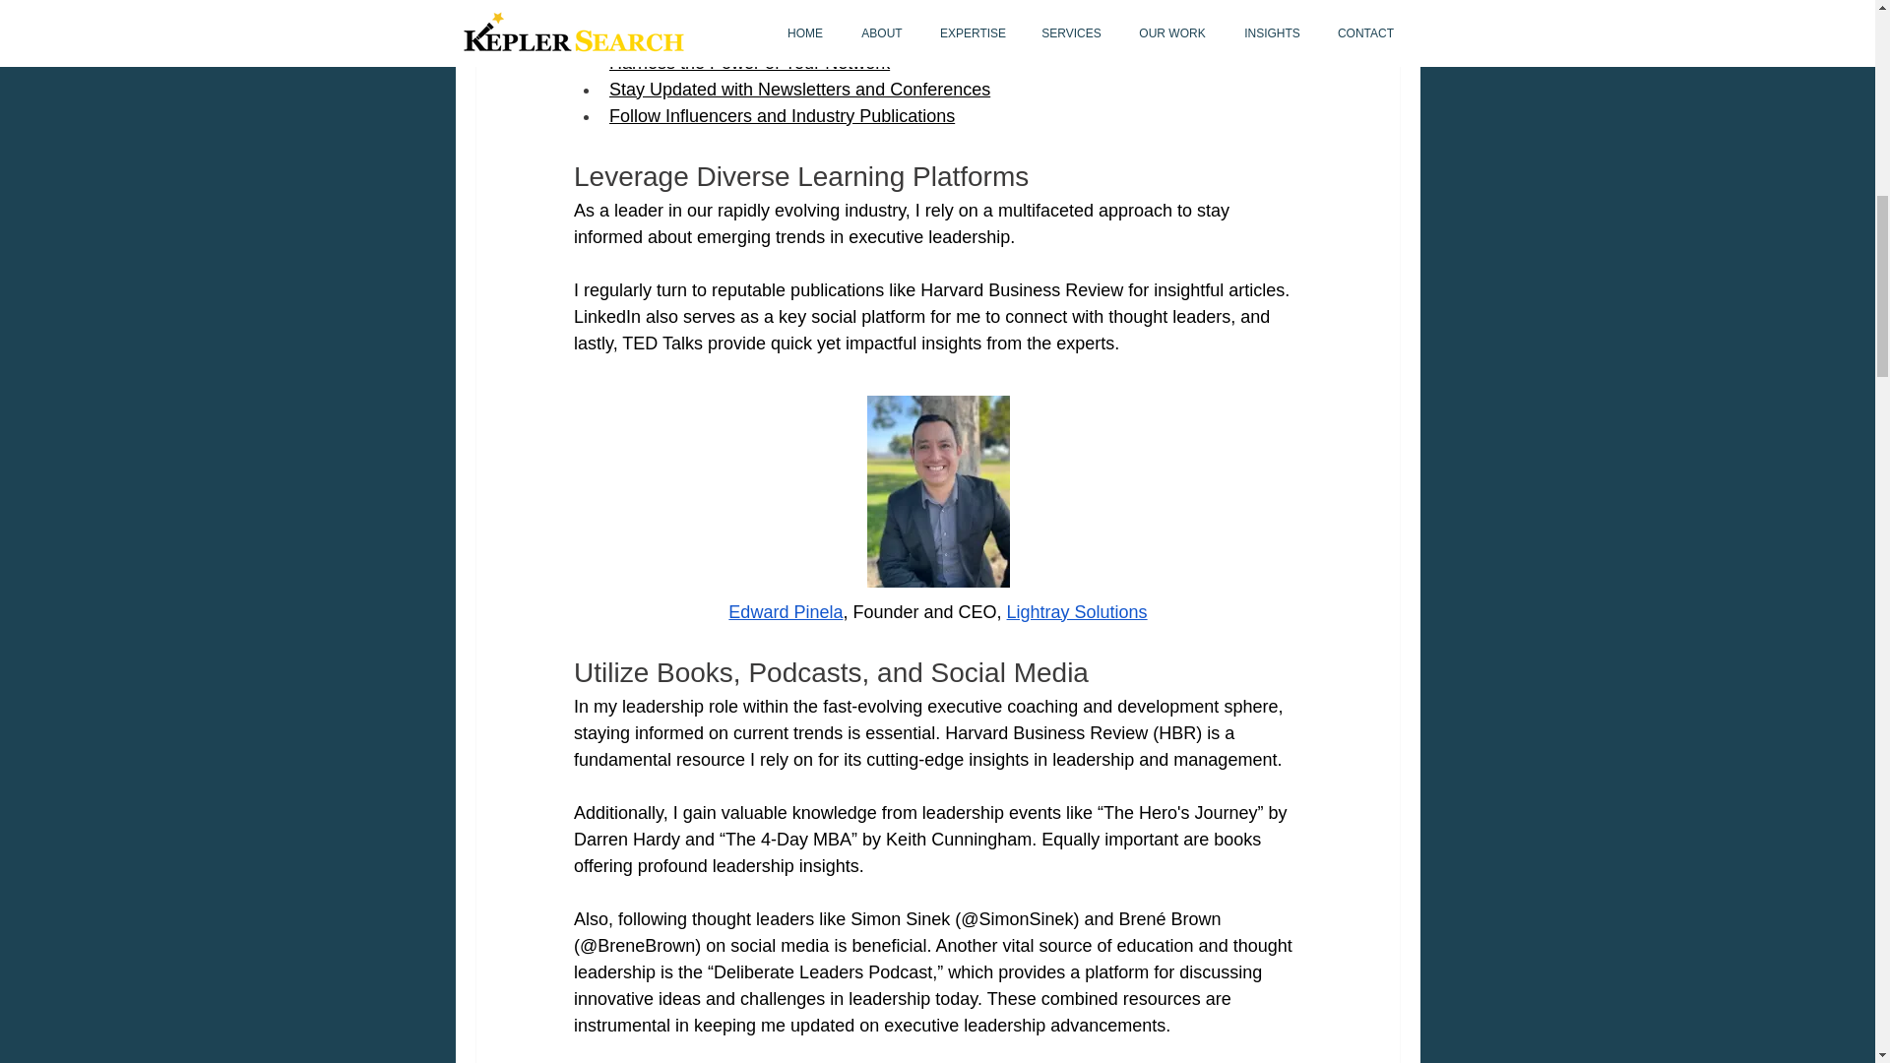  Describe the element at coordinates (748, 63) in the screenshot. I see `Harness the Power of Your Network` at that location.